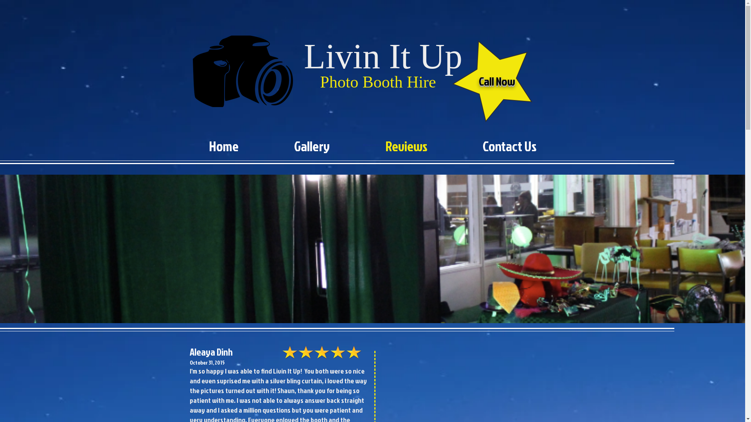 The image size is (751, 422). Describe the element at coordinates (211, 352) in the screenshot. I see `Aleaya Dinh` at that location.